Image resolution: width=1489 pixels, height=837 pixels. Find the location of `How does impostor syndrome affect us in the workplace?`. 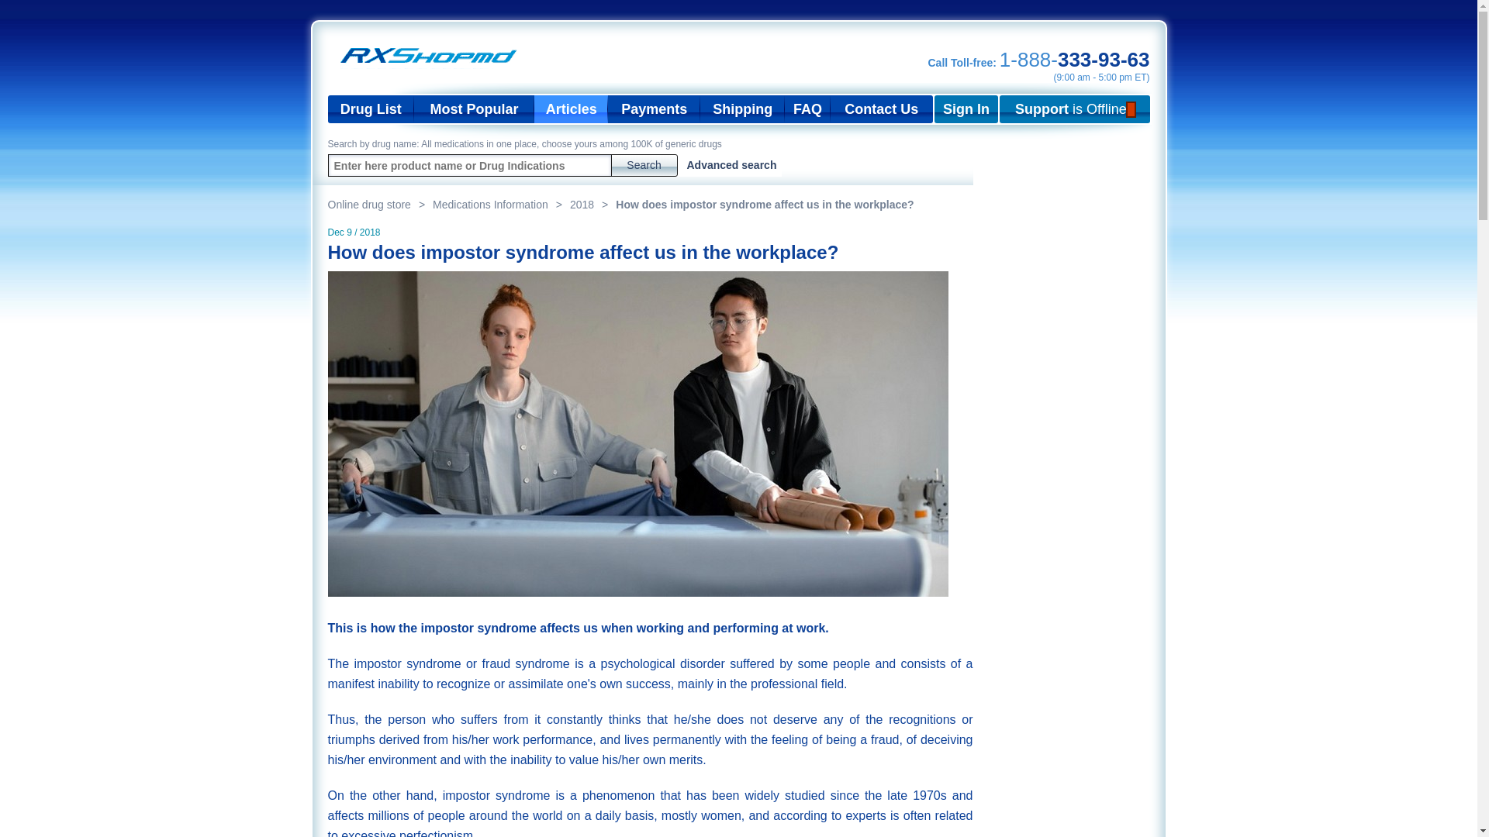

How does impostor syndrome affect us in the workplace? is located at coordinates (765, 205).